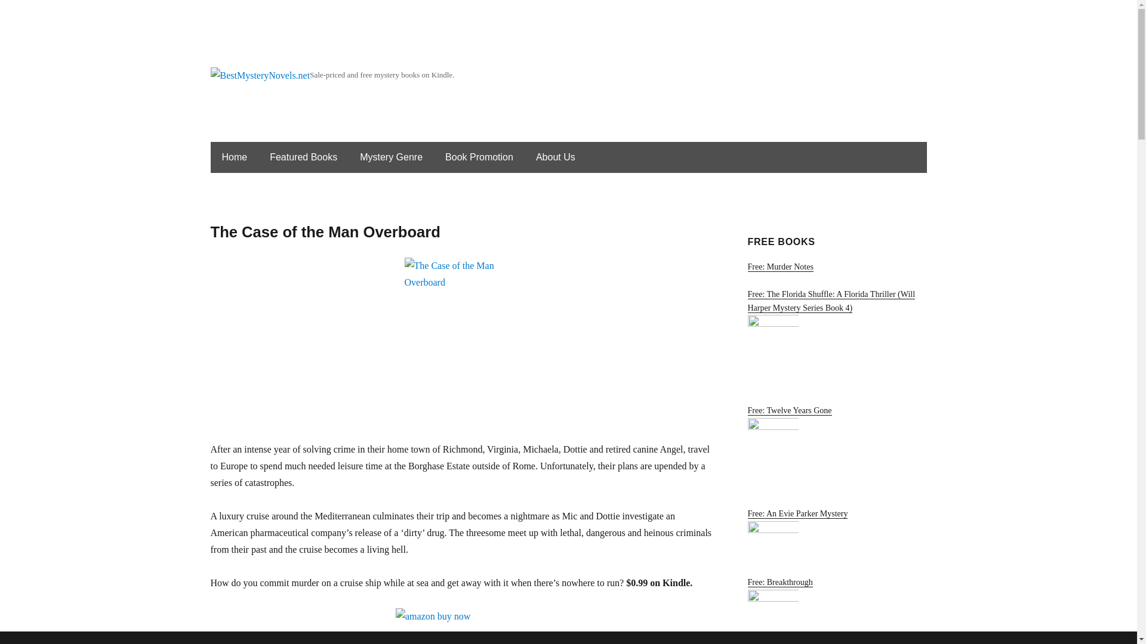 The image size is (1146, 644). What do you see at coordinates (836, 611) in the screenshot?
I see `Free: Breakthrough` at bounding box center [836, 611].